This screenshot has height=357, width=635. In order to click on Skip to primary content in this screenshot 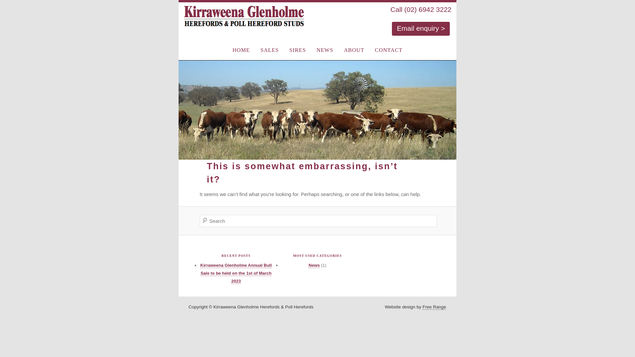, I will do `click(317, 43)`.